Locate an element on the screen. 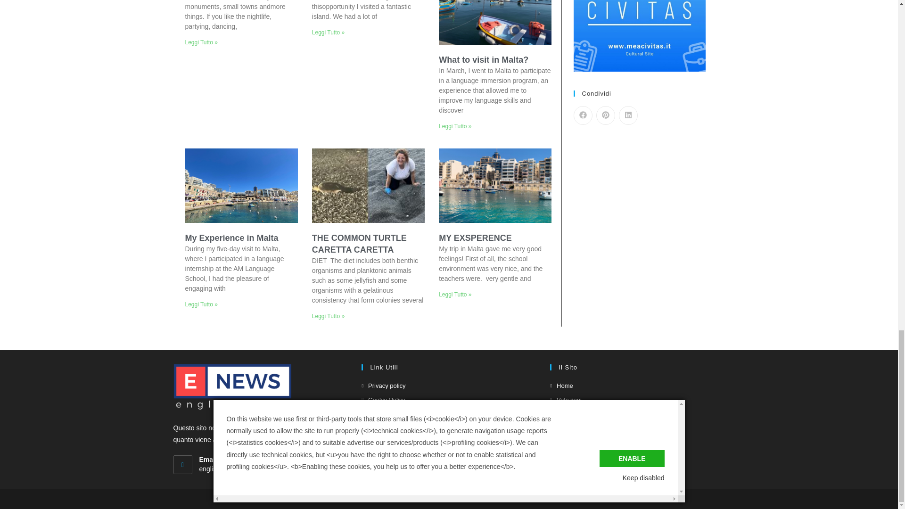 Image resolution: width=905 pixels, height=509 pixels. My Experience in Malta is located at coordinates (231, 238).